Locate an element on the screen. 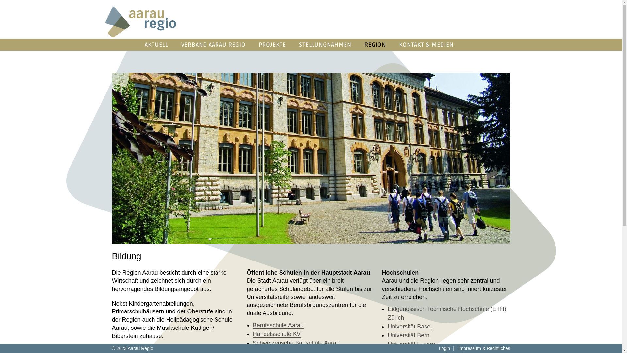 The image size is (627, 353). KONTAKT & MEDIEN is located at coordinates (426, 45).